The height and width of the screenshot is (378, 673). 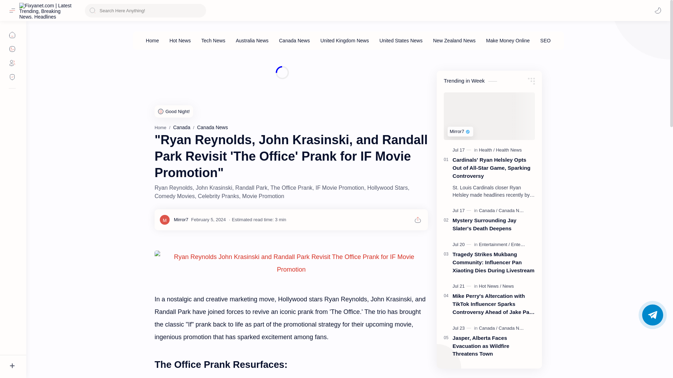 What do you see at coordinates (463, 150) in the screenshot?
I see `Published: July 17, 2024` at bounding box center [463, 150].